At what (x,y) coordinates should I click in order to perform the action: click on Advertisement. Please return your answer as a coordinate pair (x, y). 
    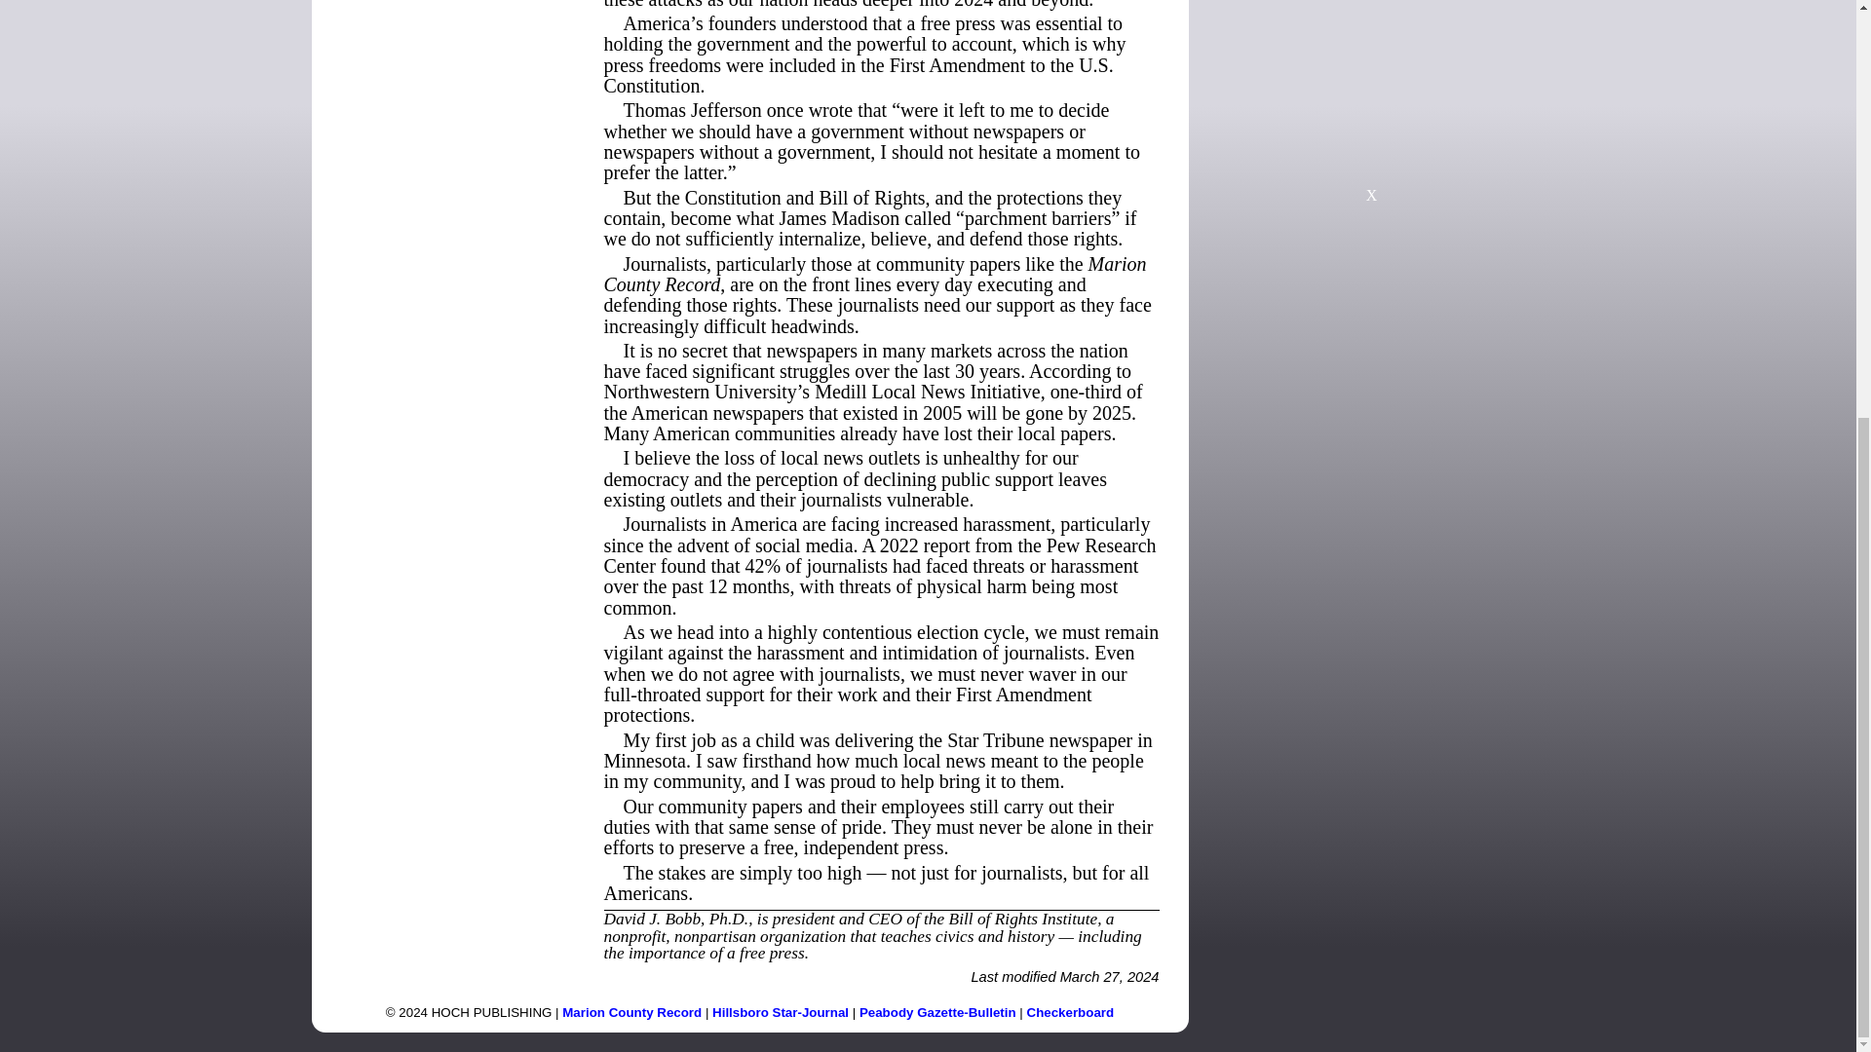
    Looking at the image, I should click on (1371, 97).